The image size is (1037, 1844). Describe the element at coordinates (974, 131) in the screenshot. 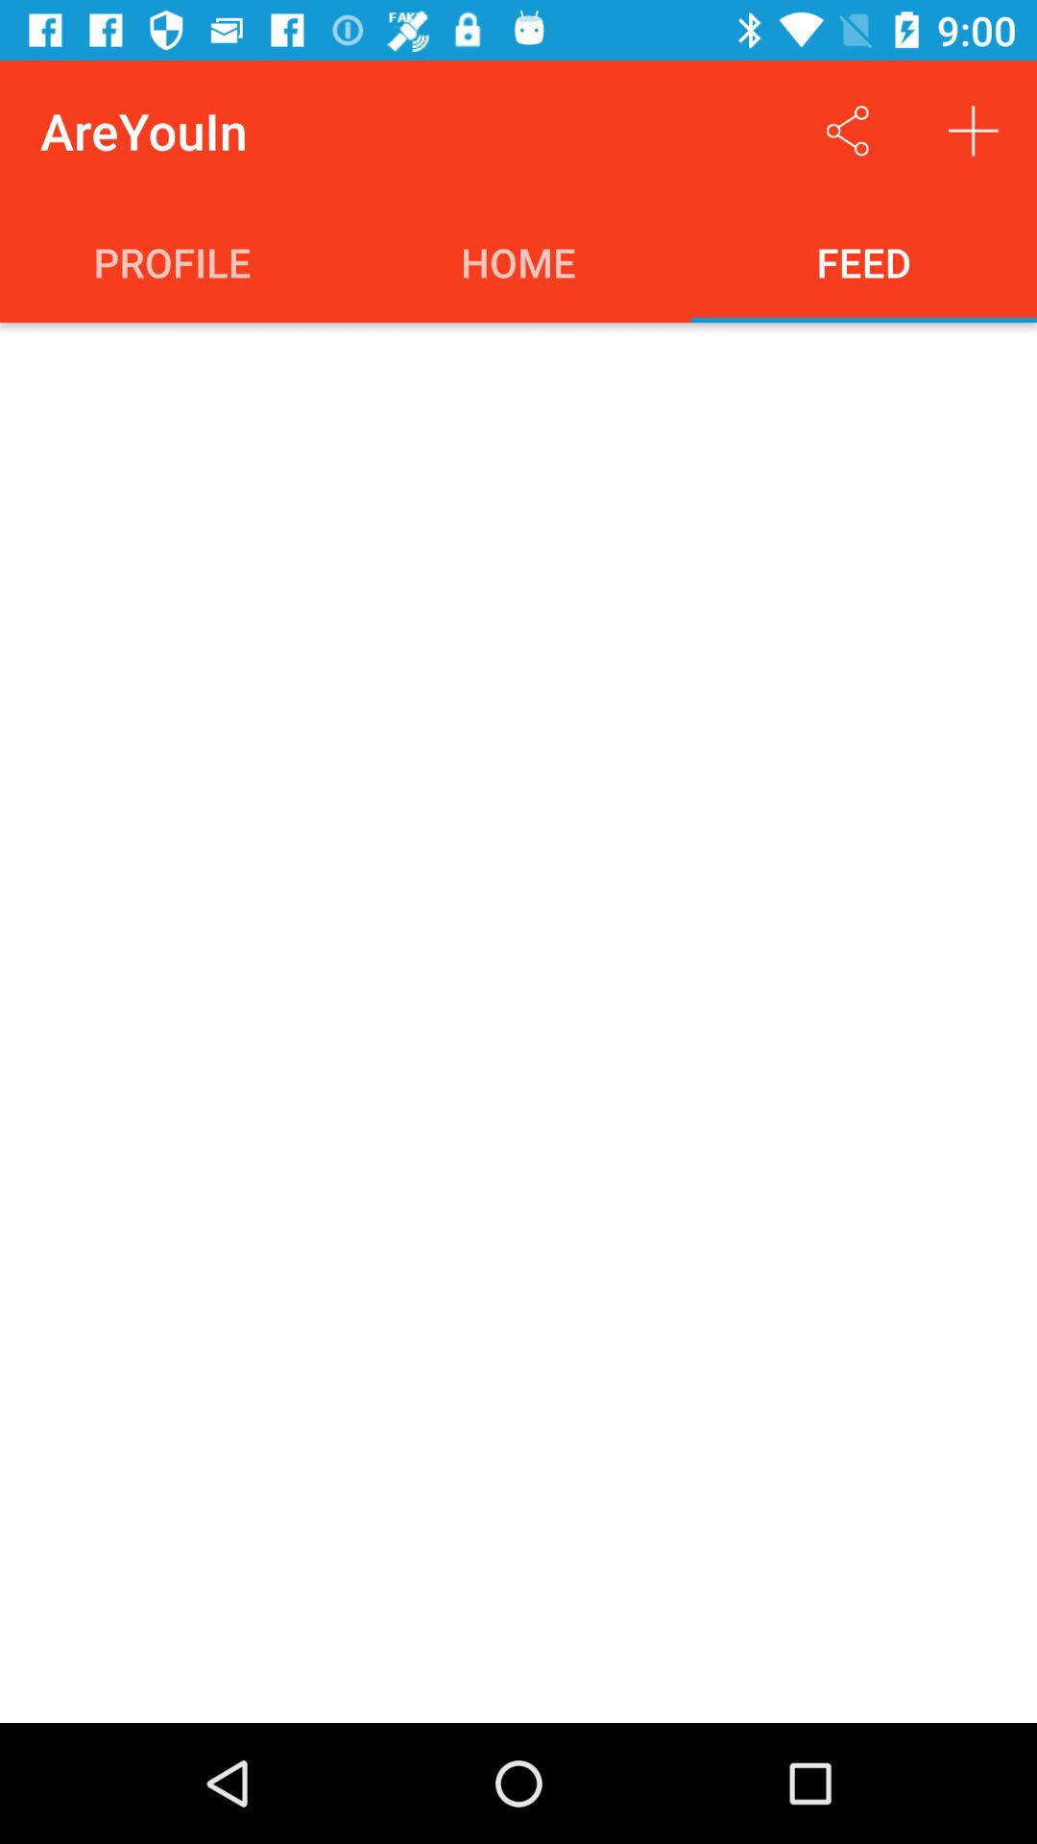

I see `press the item above feed item` at that location.